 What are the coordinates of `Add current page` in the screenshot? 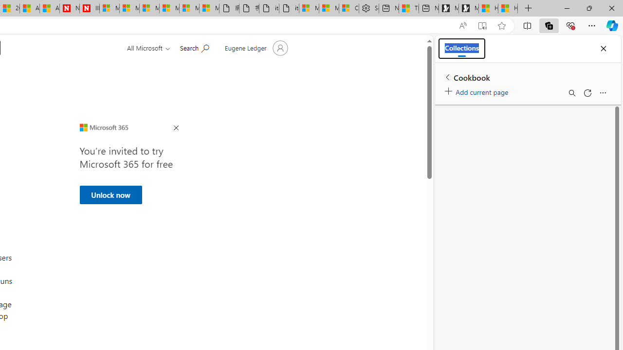 It's located at (478, 90).